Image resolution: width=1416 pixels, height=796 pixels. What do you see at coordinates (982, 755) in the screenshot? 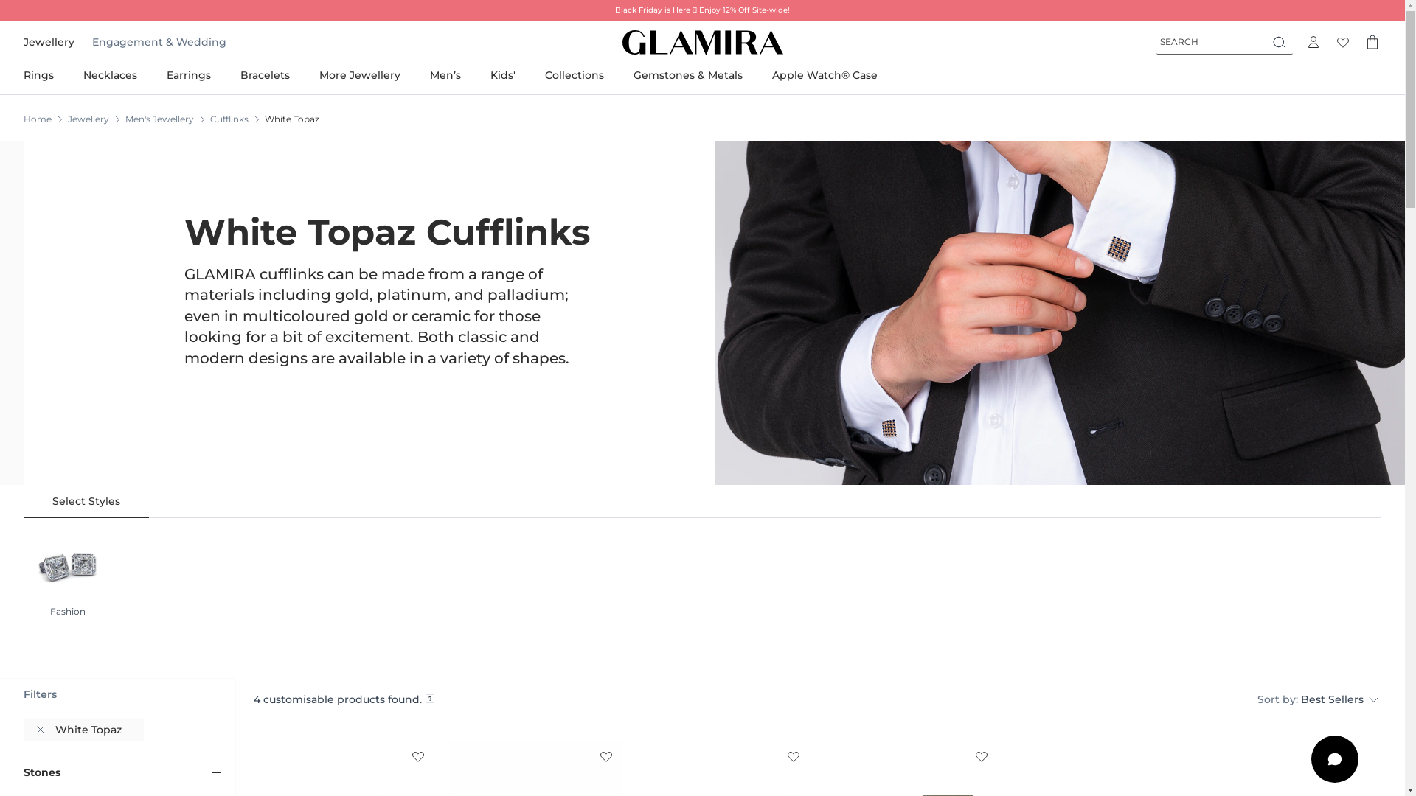
I see `Add to Compare` at bounding box center [982, 755].